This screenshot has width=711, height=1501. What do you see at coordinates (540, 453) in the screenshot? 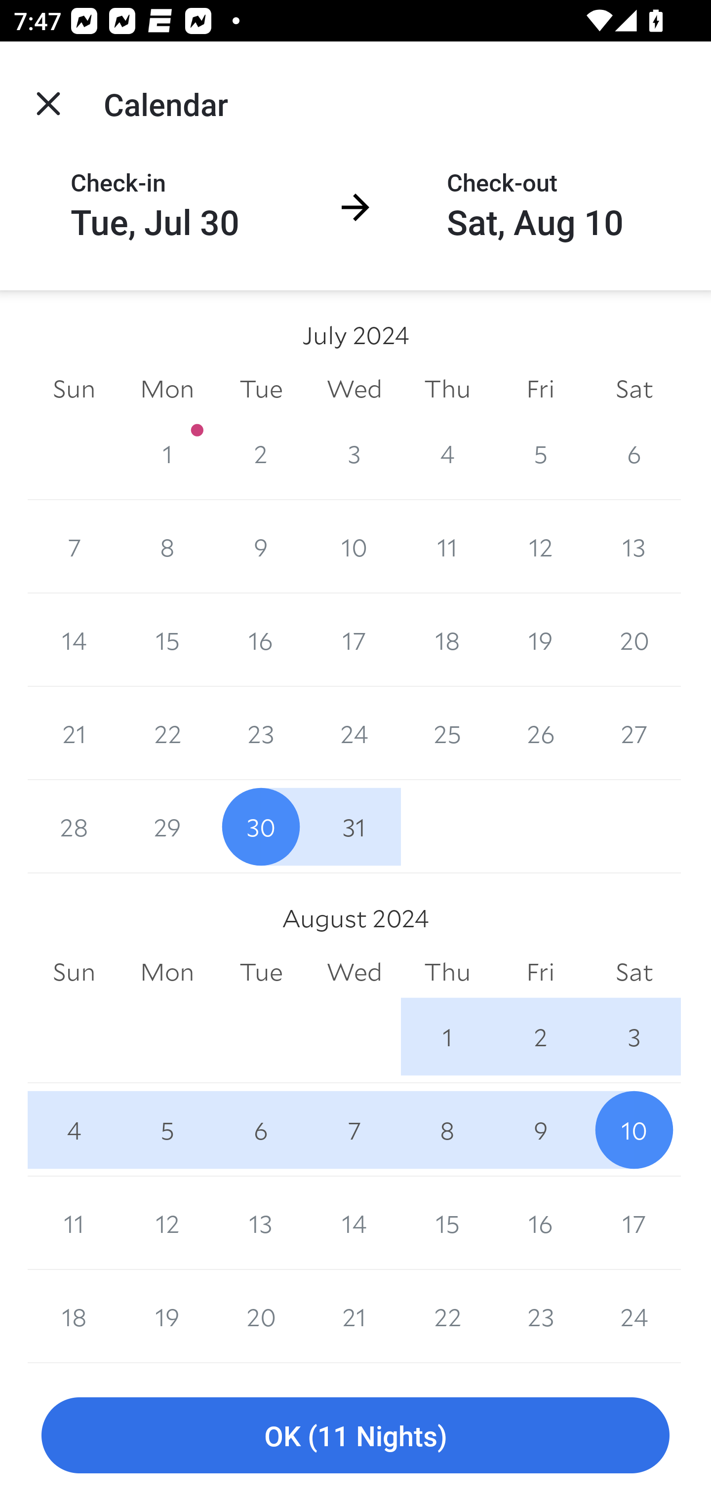
I see `5 5 July 2024` at bounding box center [540, 453].